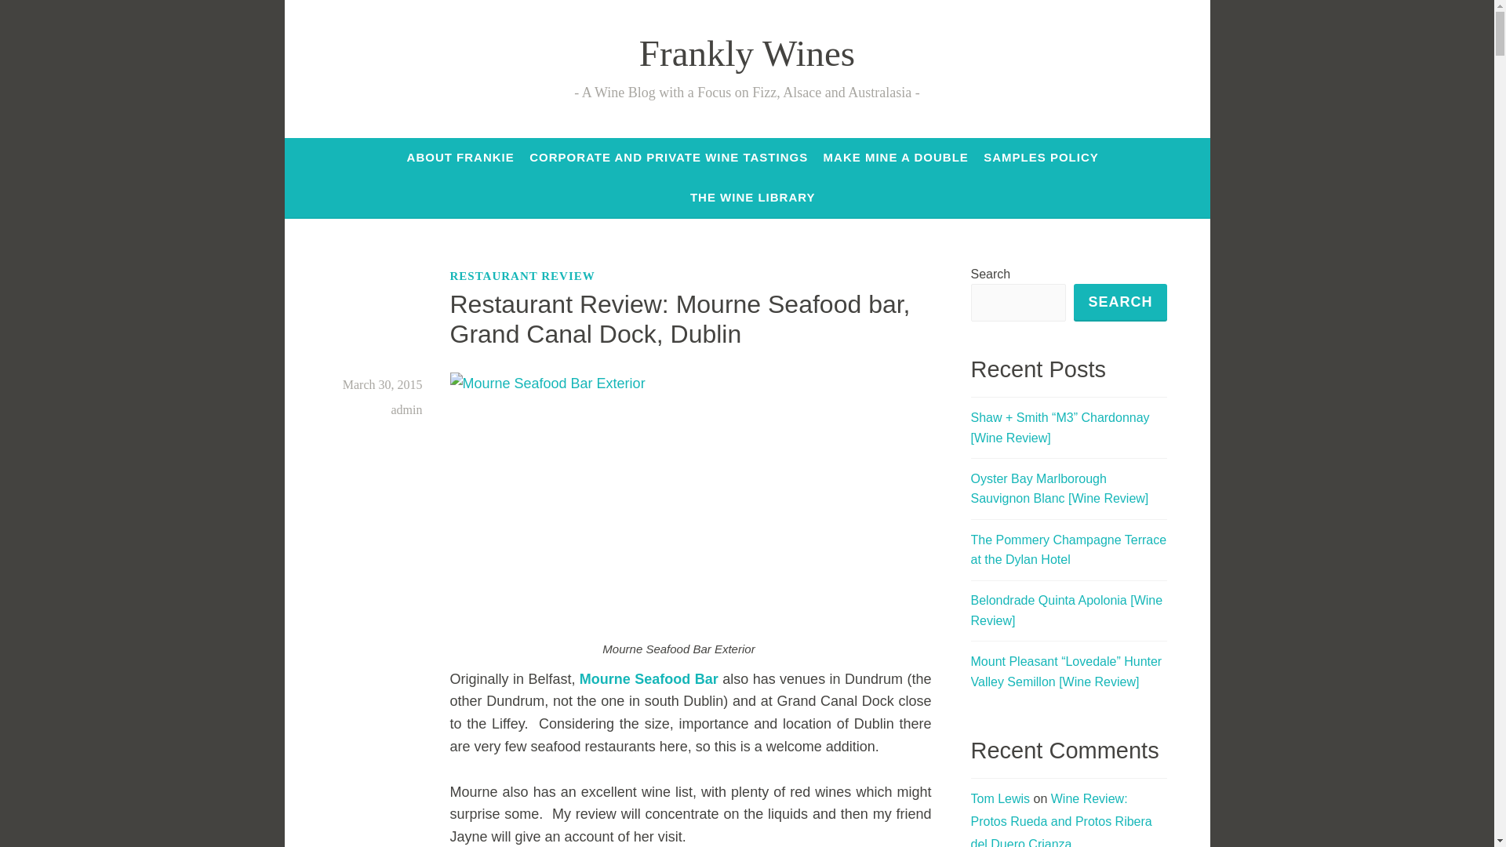 This screenshot has width=1506, height=847. What do you see at coordinates (460, 157) in the screenshot?
I see `ABOUT FRANKIE` at bounding box center [460, 157].